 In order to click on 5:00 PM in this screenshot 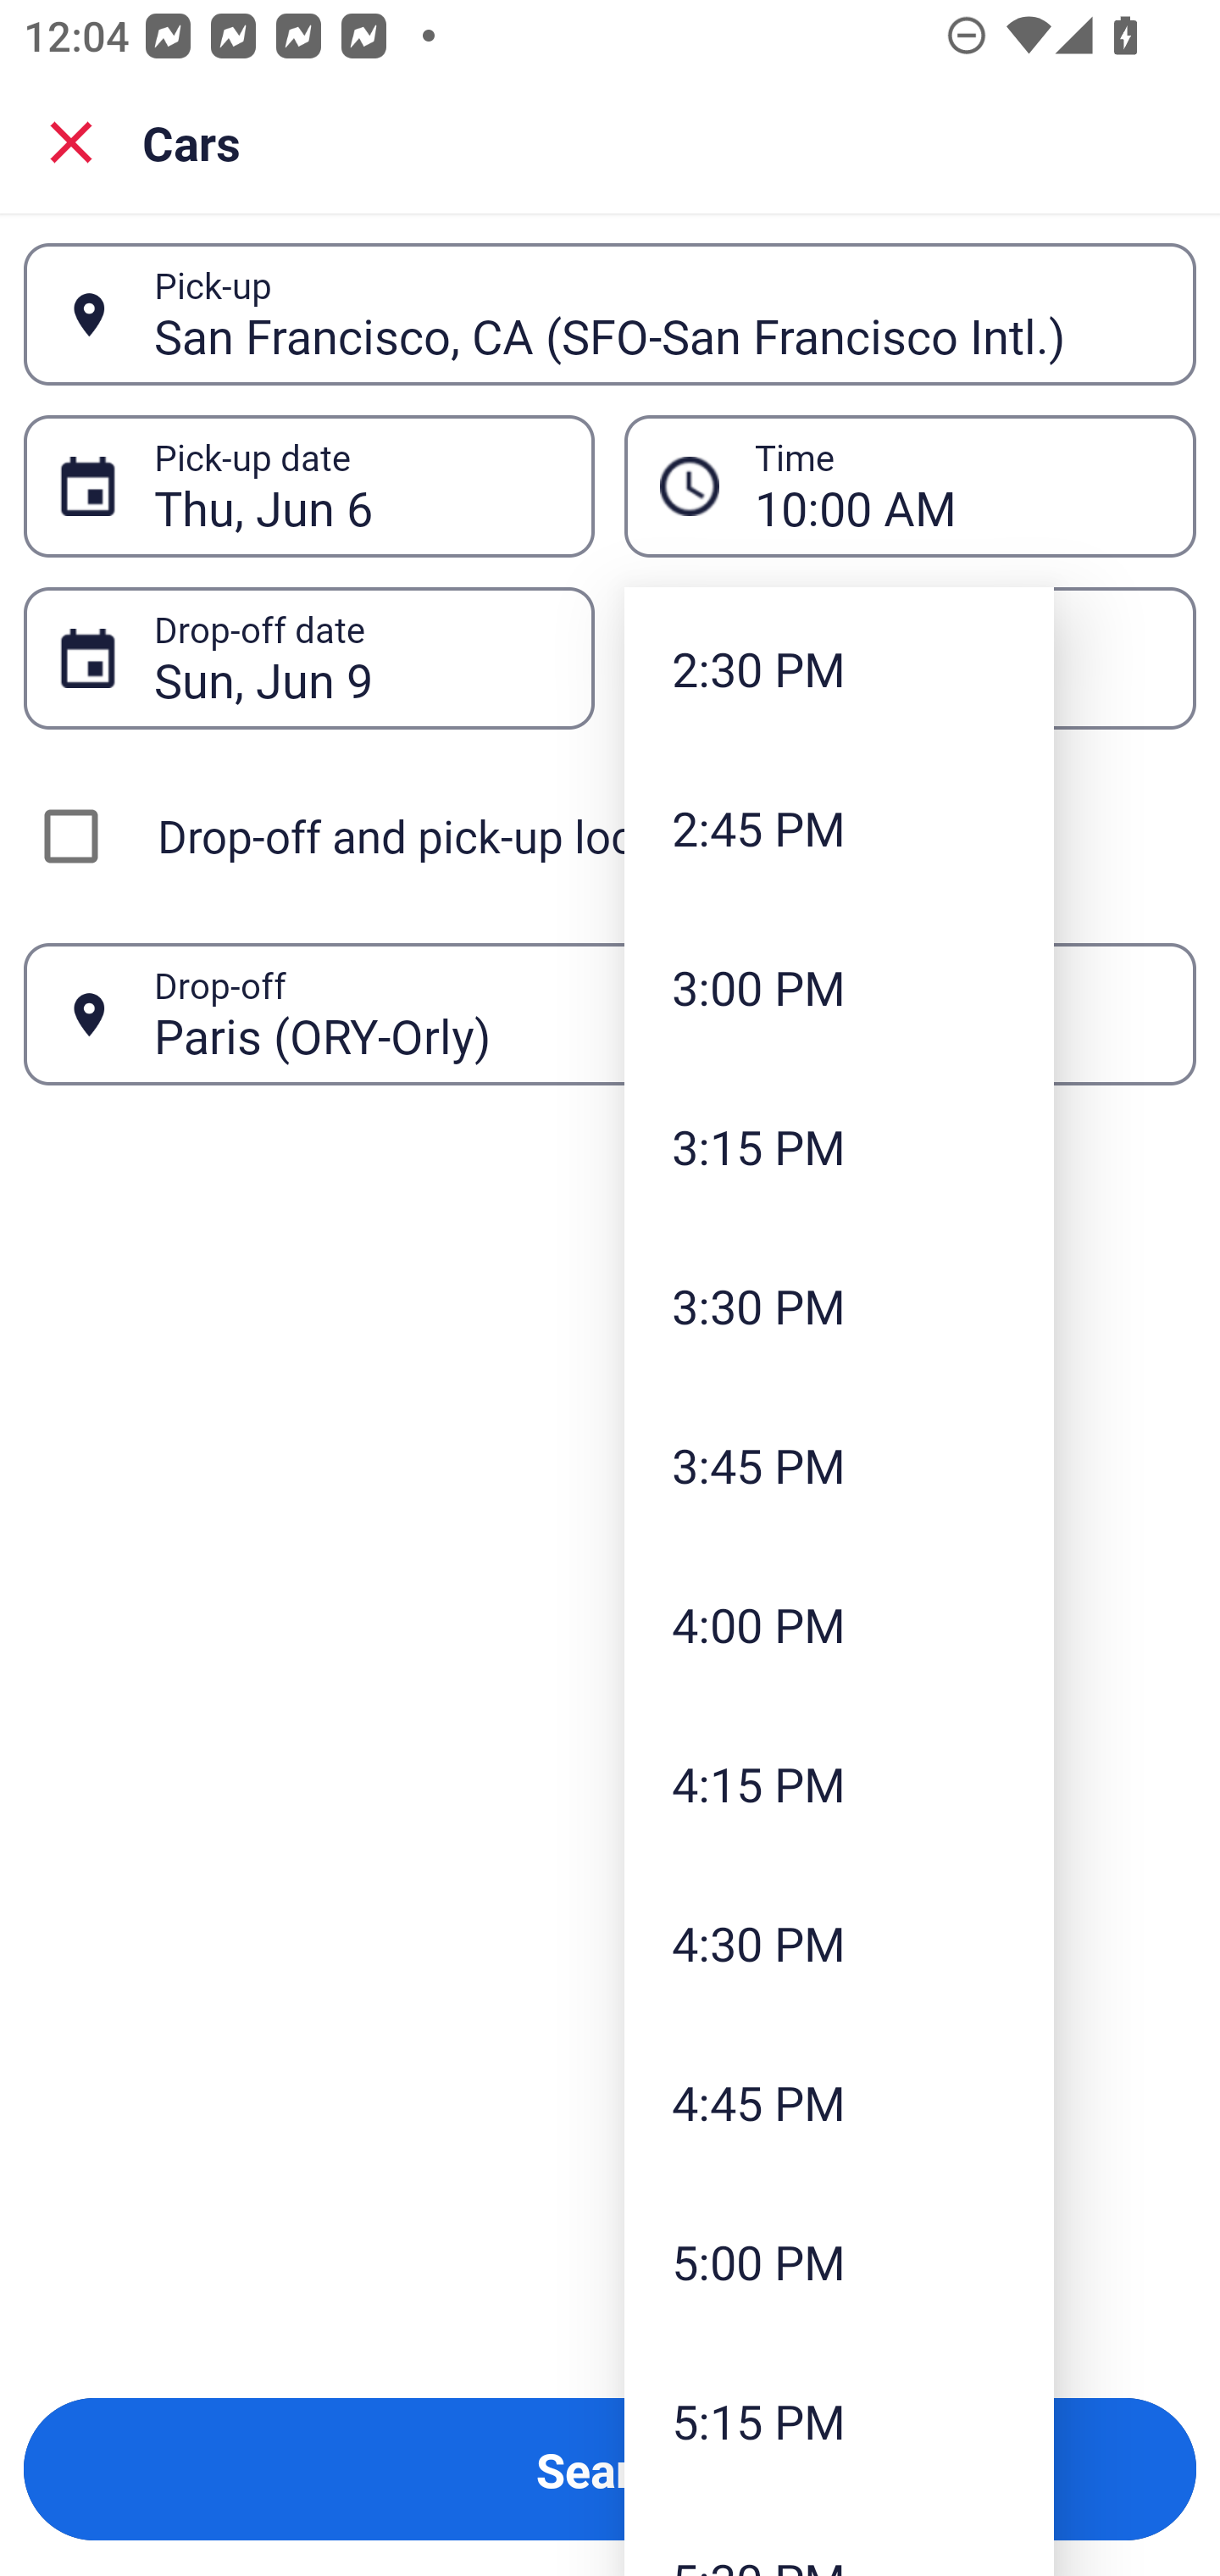, I will do `click(839, 2261)`.